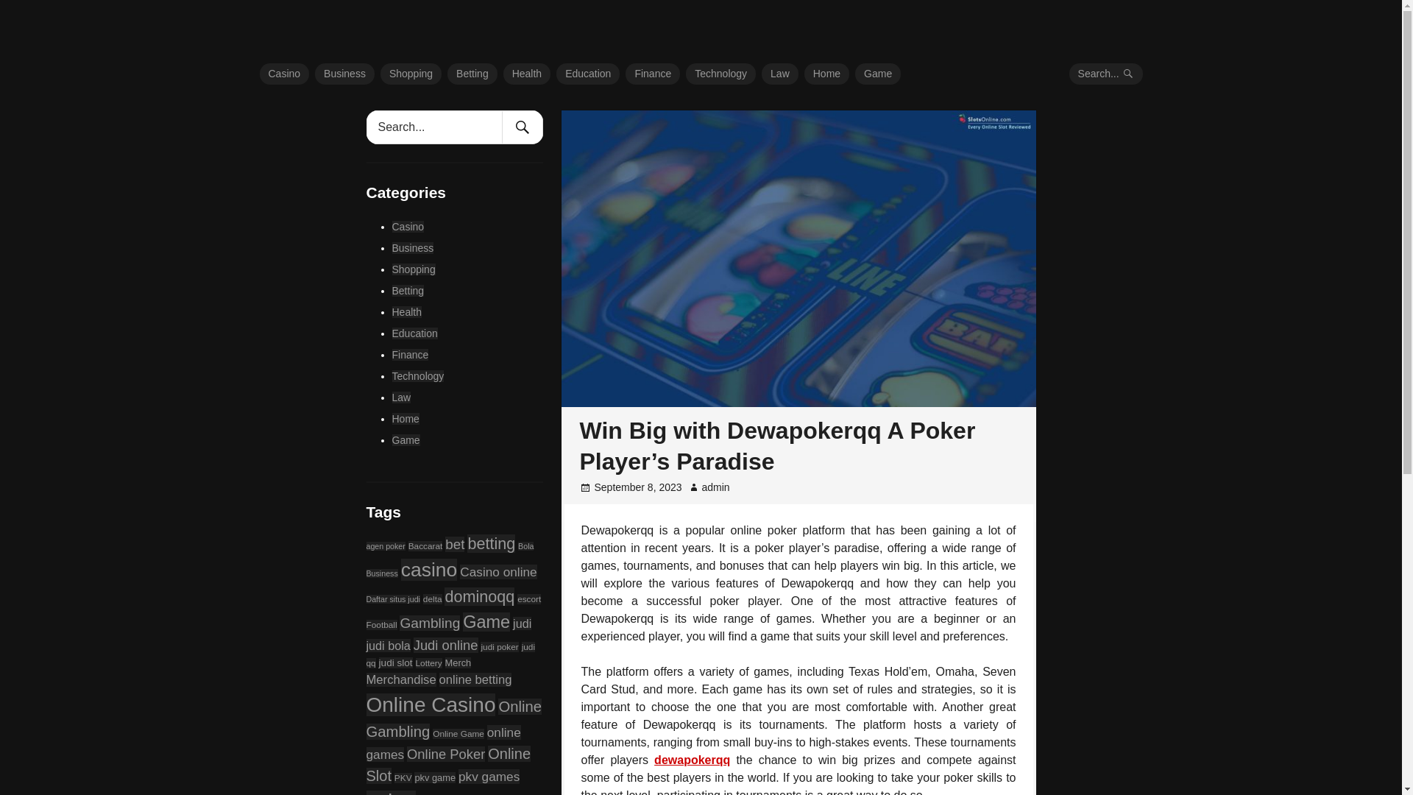 Image resolution: width=1413 pixels, height=795 pixels. I want to click on Home, so click(826, 74).